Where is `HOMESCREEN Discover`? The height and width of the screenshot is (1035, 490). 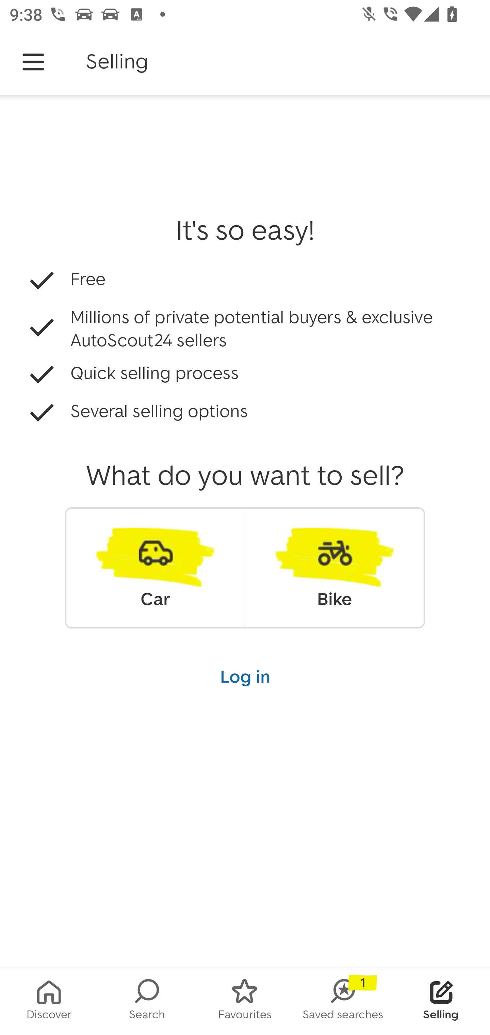 HOMESCREEN Discover is located at coordinates (49, 1002).